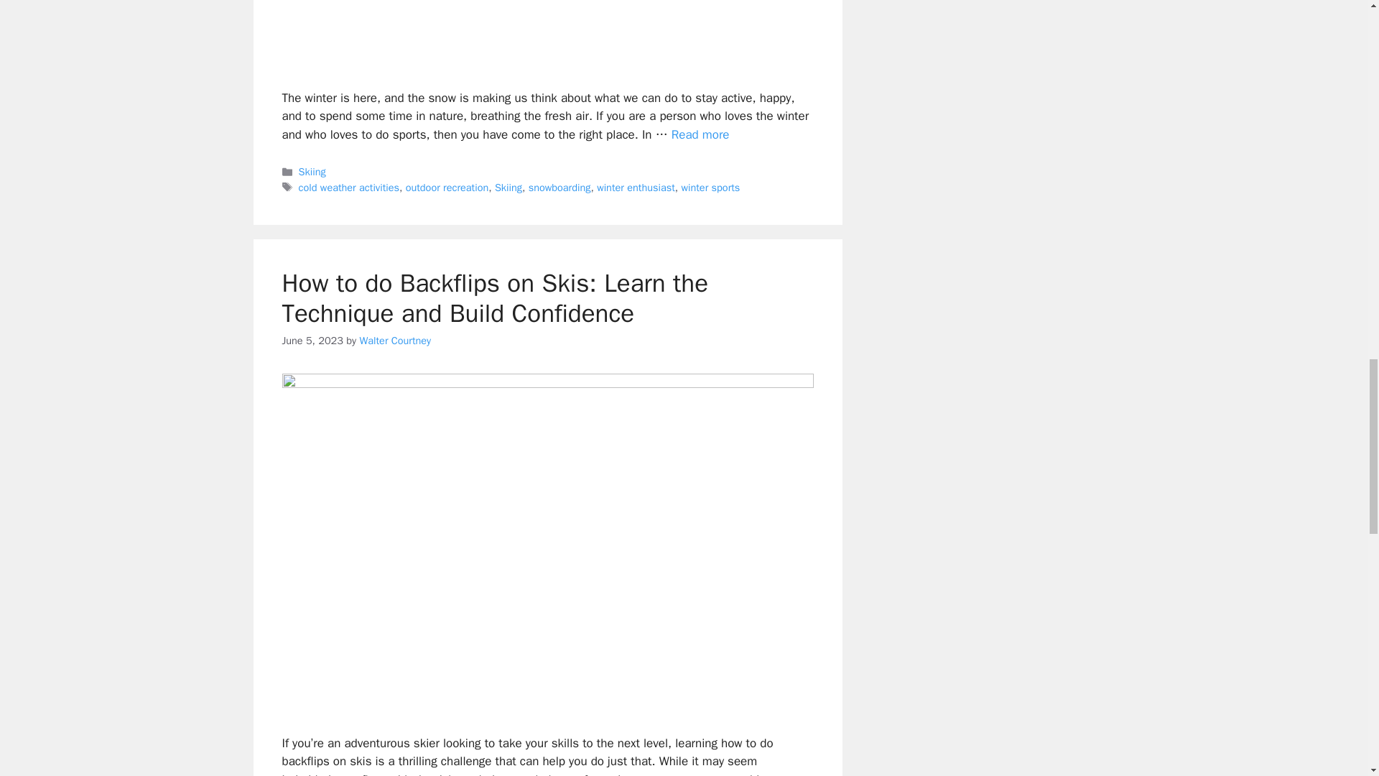 The width and height of the screenshot is (1379, 776). What do you see at coordinates (349, 187) in the screenshot?
I see `cold weather activities` at bounding box center [349, 187].